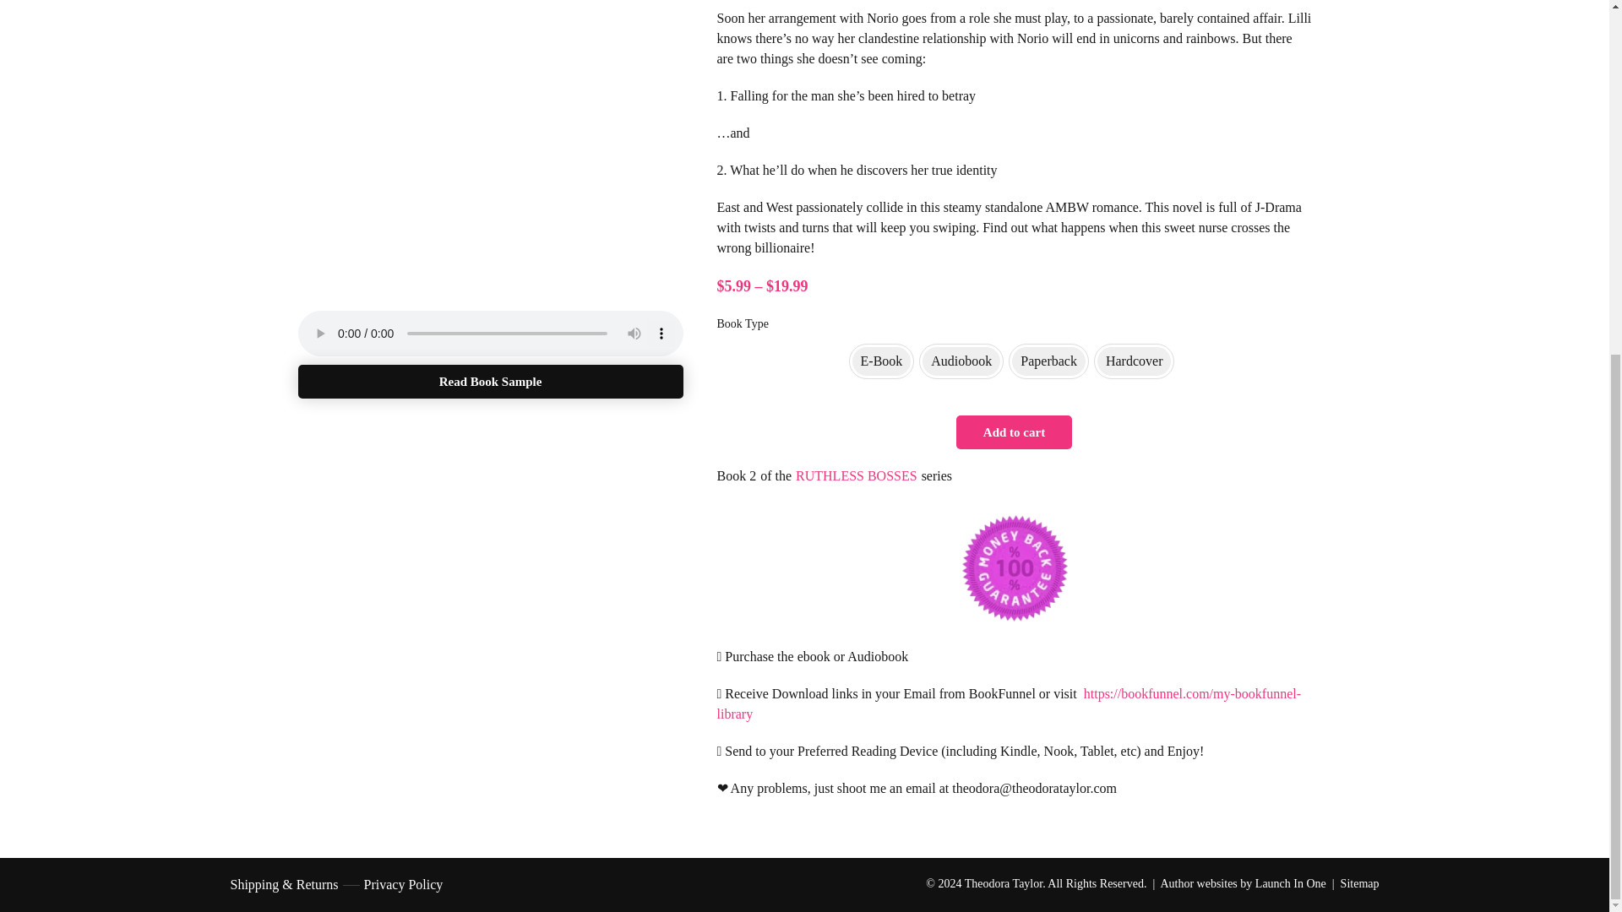 This screenshot has height=912, width=1622. I want to click on RUTHLESS BOSSES, so click(857, 476).